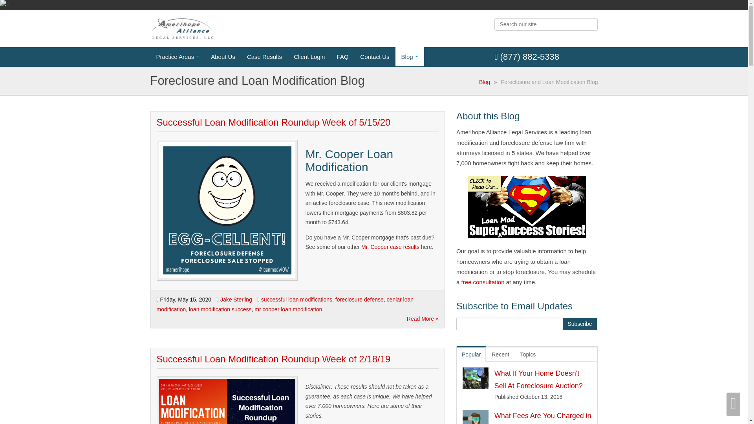 This screenshot has height=424, width=754. I want to click on Blog, so click(409, 57).